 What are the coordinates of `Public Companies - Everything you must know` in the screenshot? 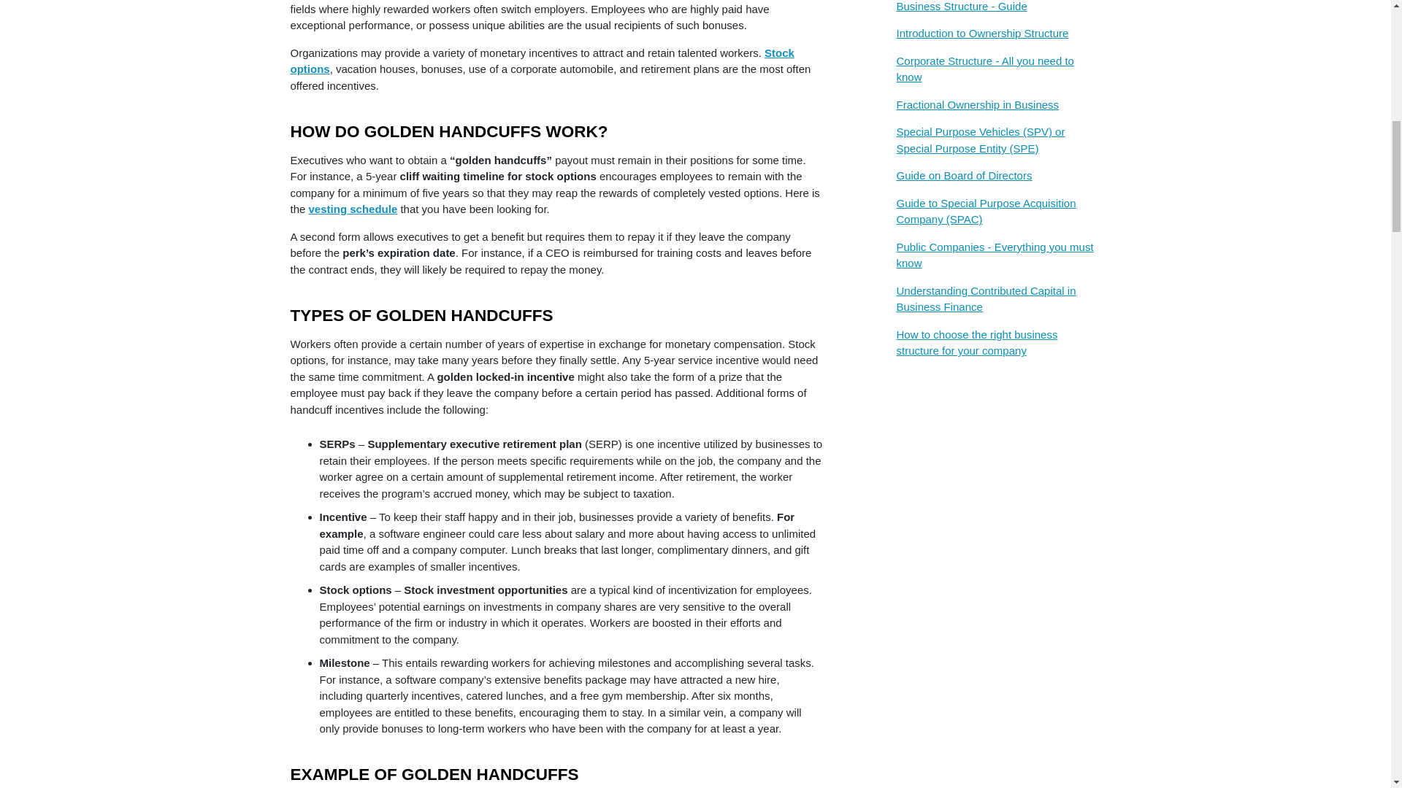 It's located at (997, 261).